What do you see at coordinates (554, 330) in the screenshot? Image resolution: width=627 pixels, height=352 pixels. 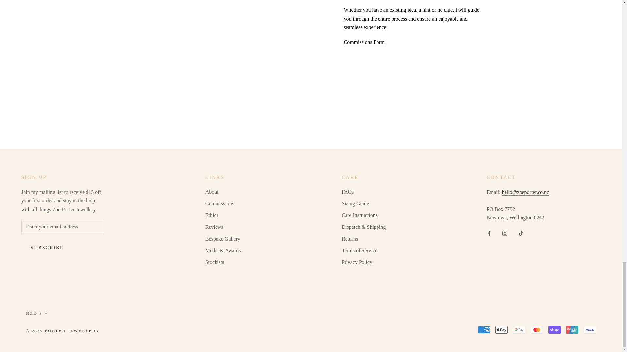 I see `Shop Pay` at bounding box center [554, 330].